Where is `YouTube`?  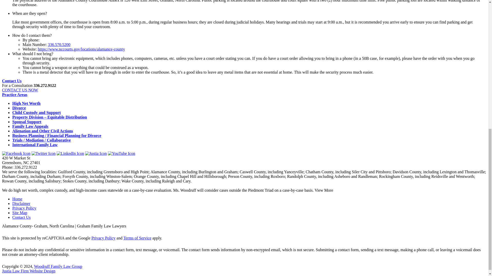 YouTube is located at coordinates (121, 153).